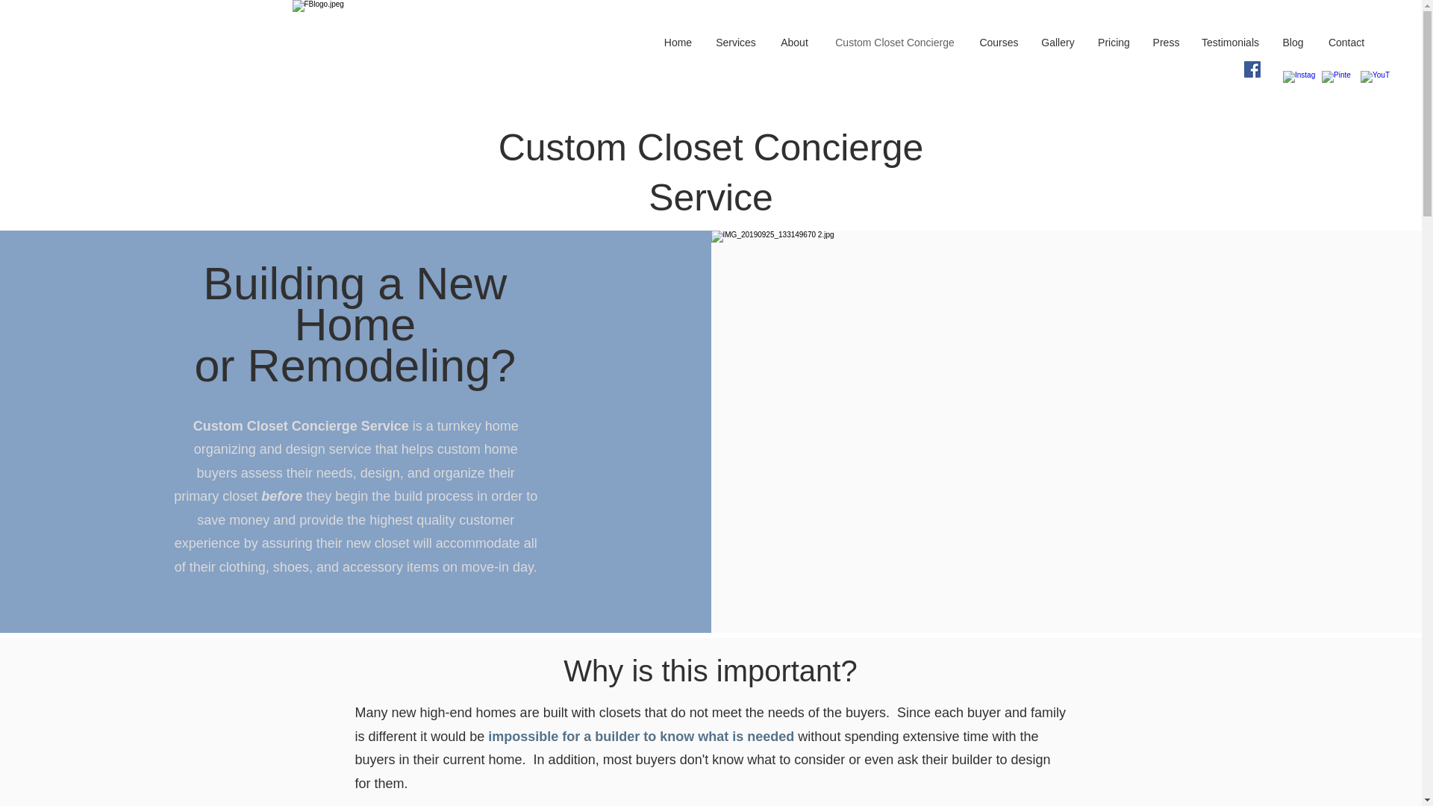 The width and height of the screenshot is (1433, 806). I want to click on About, so click(794, 43).